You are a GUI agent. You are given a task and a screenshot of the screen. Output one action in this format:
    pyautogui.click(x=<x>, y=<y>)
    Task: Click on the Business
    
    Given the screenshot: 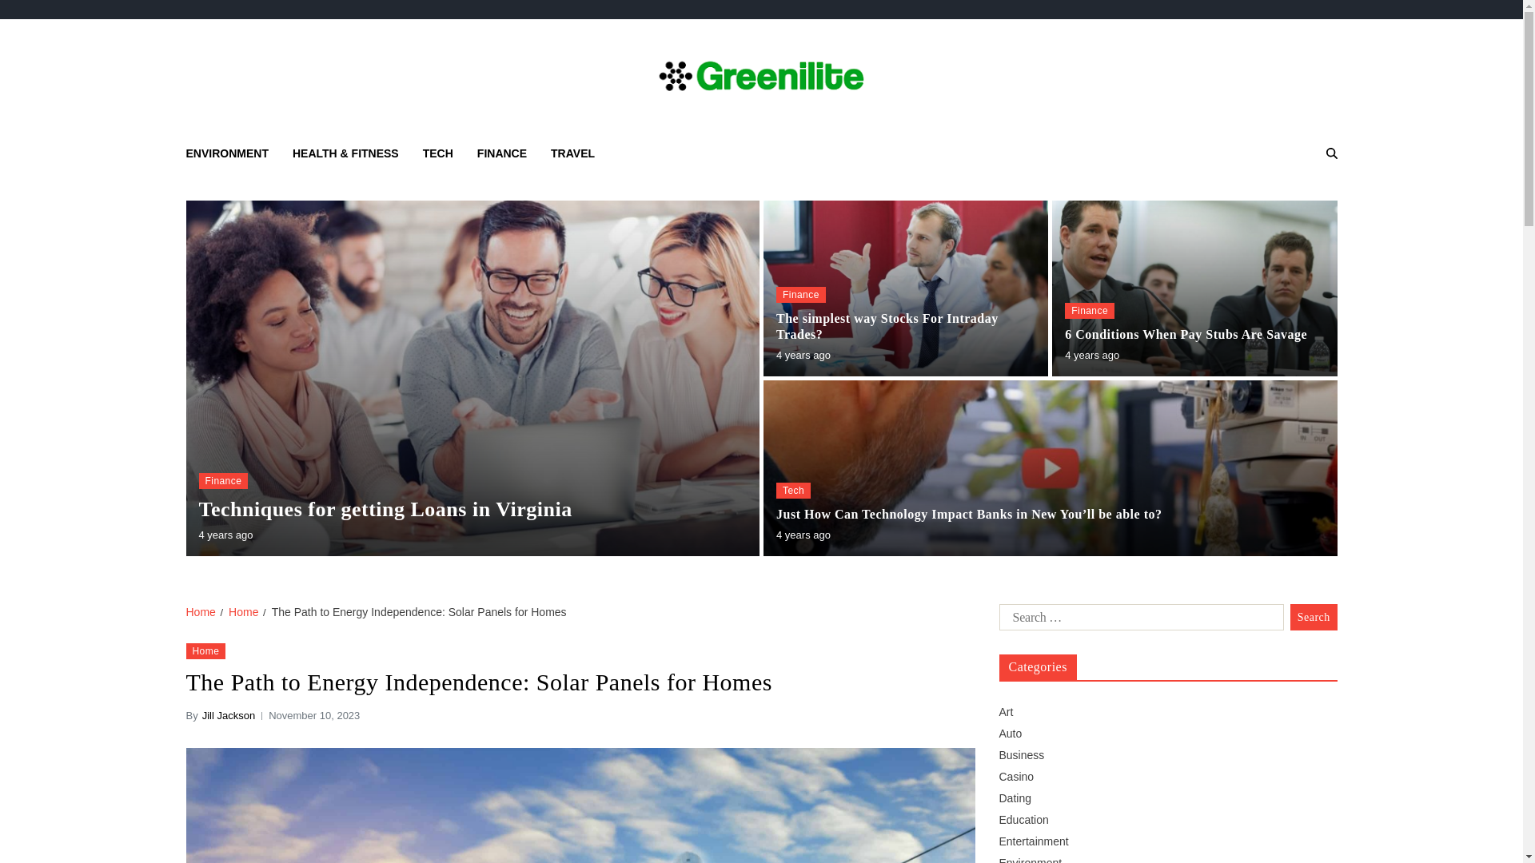 What is the action you would take?
    pyautogui.click(x=1022, y=754)
    